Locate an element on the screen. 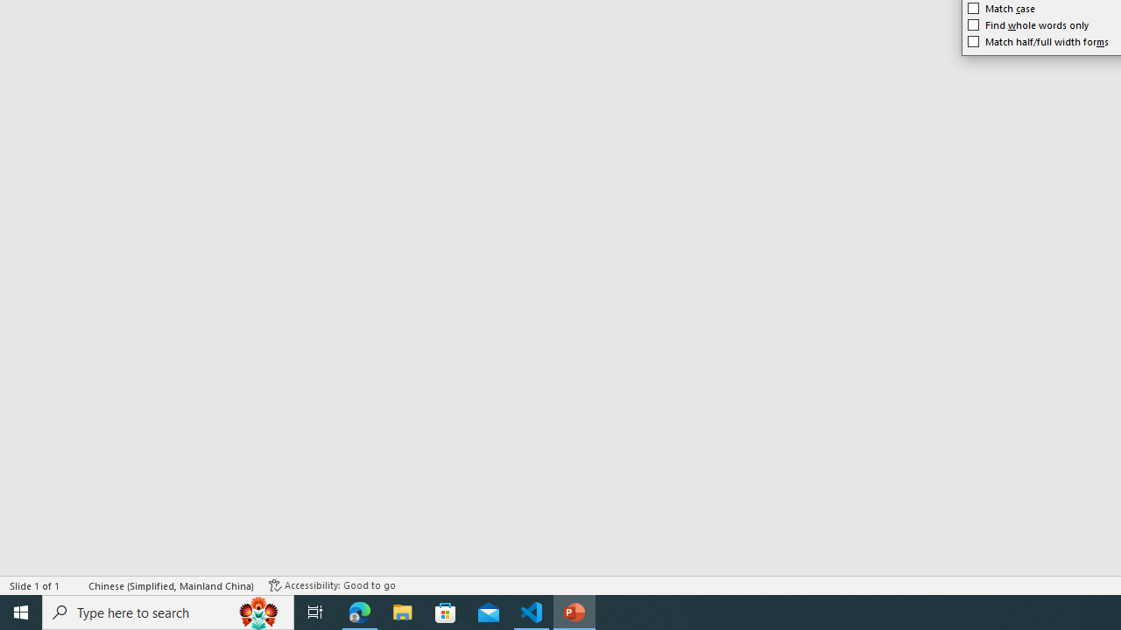 Image resolution: width=1121 pixels, height=630 pixels. Microsoft Edge - 1 running window is located at coordinates (360, 612).